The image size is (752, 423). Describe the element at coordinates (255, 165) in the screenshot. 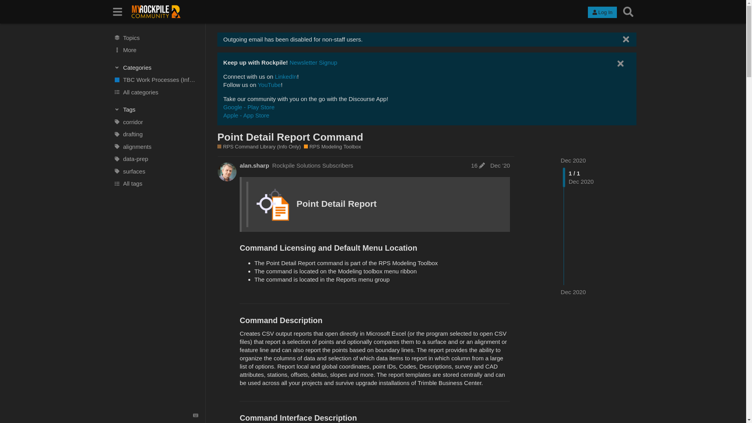

I see `alan.sharp` at that location.